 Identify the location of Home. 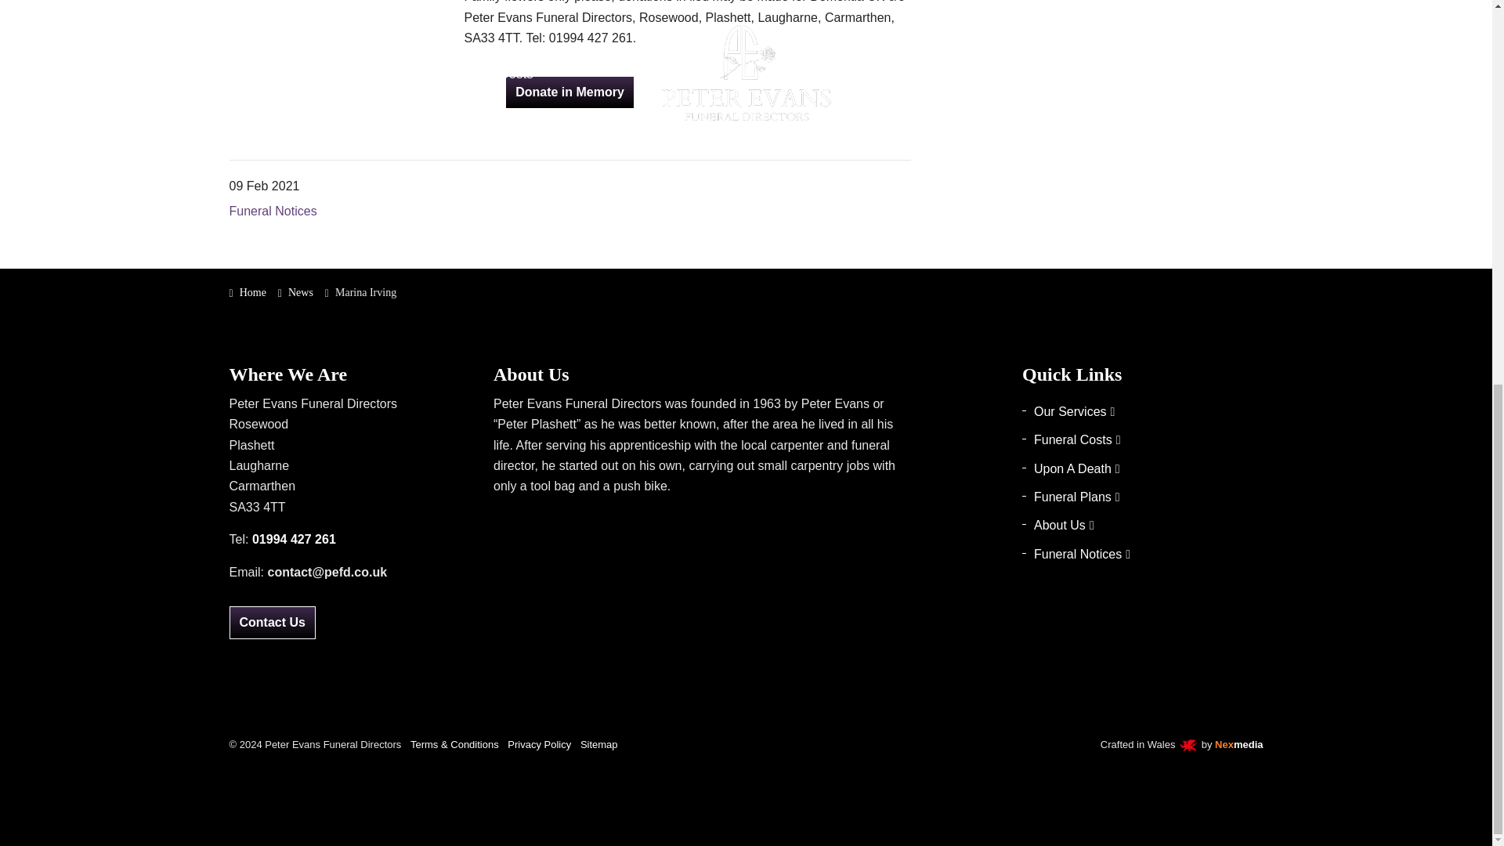
(247, 291).